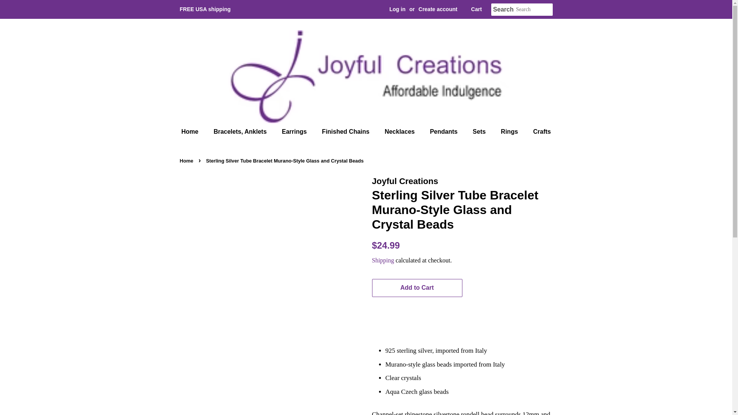  Describe the element at coordinates (241, 131) in the screenshot. I see `Bracelets, Anklets` at that location.